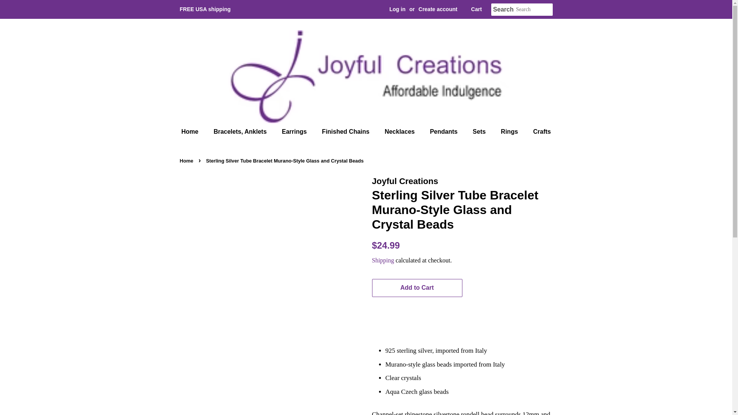  Describe the element at coordinates (241, 131) in the screenshot. I see `Bracelets, Anklets` at that location.